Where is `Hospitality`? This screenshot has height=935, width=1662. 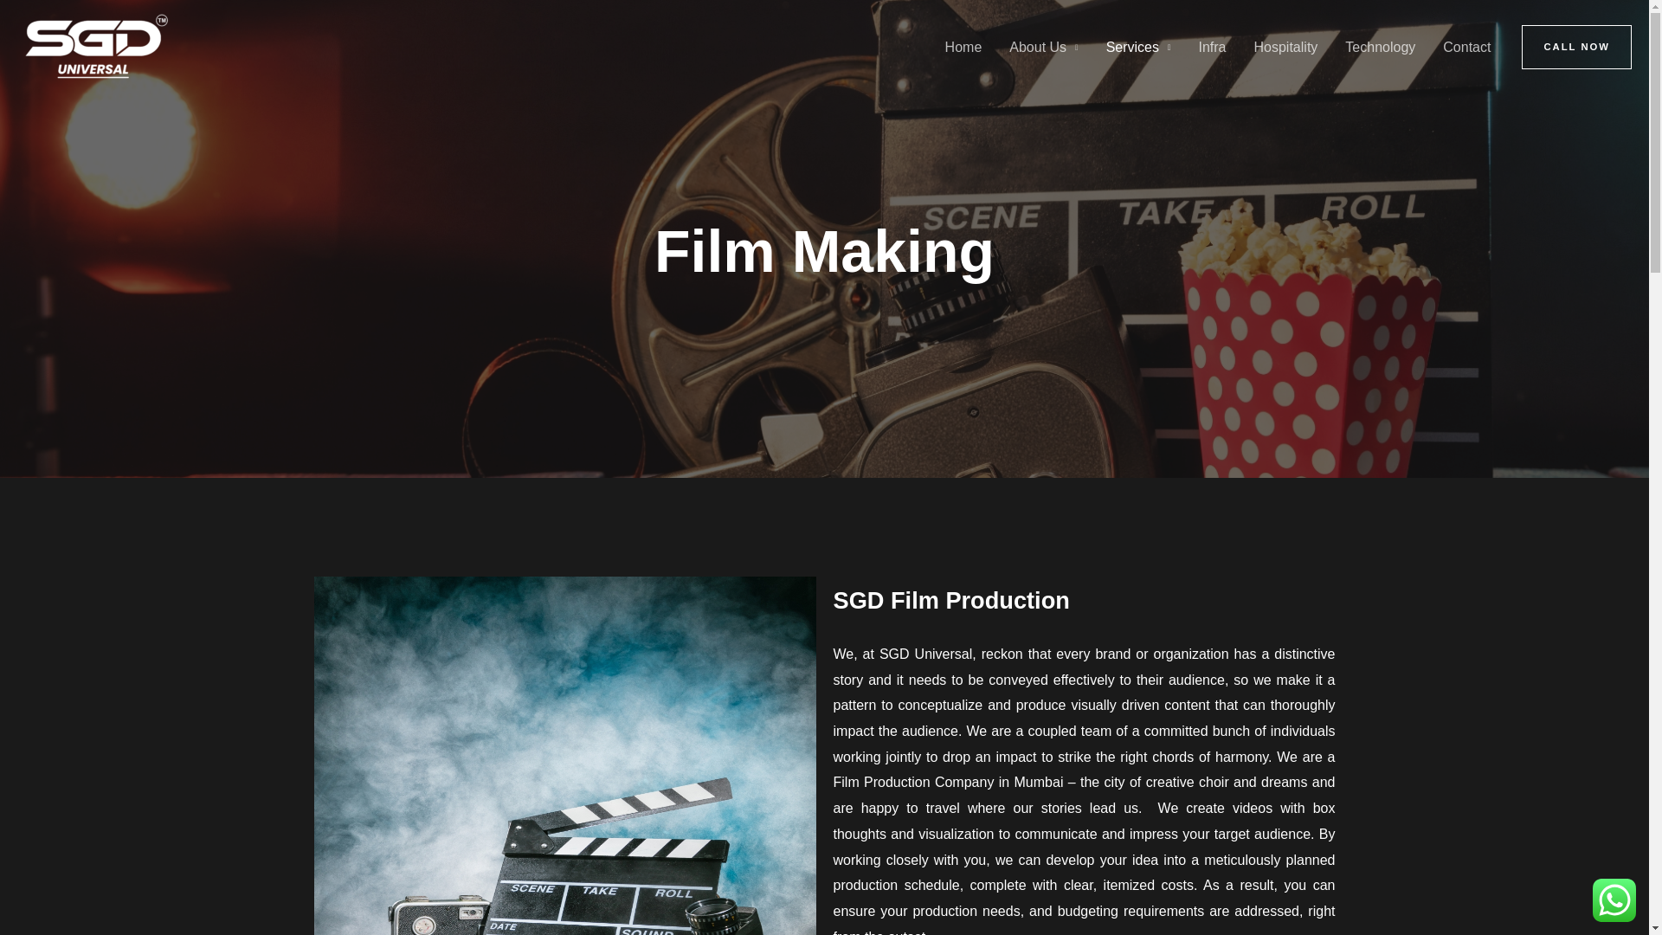 Hospitality is located at coordinates (1286, 47).